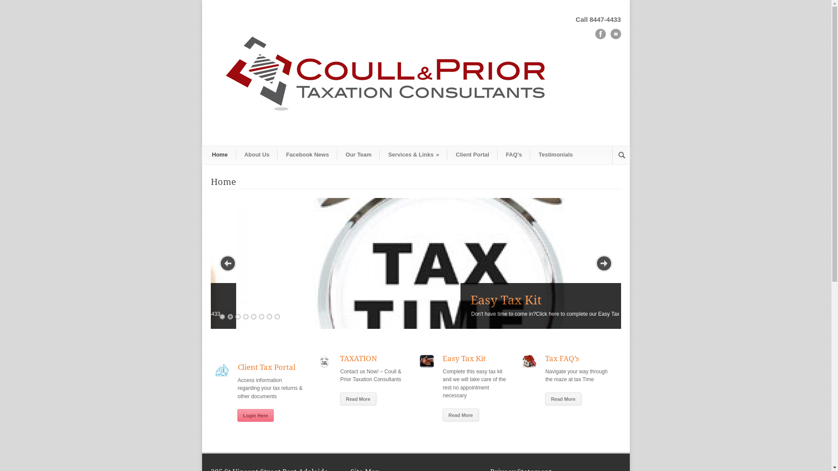 The height and width of the screenshot is (471, 838). Describe the element at coordinates (359, 155) in the screenshot. I see `Our Team` at that location.